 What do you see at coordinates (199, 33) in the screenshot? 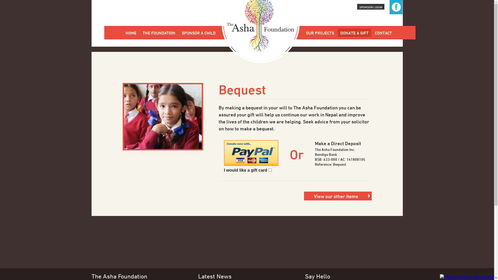
I see `SPONSOR A CHILD` at bounding box center [199, 33].